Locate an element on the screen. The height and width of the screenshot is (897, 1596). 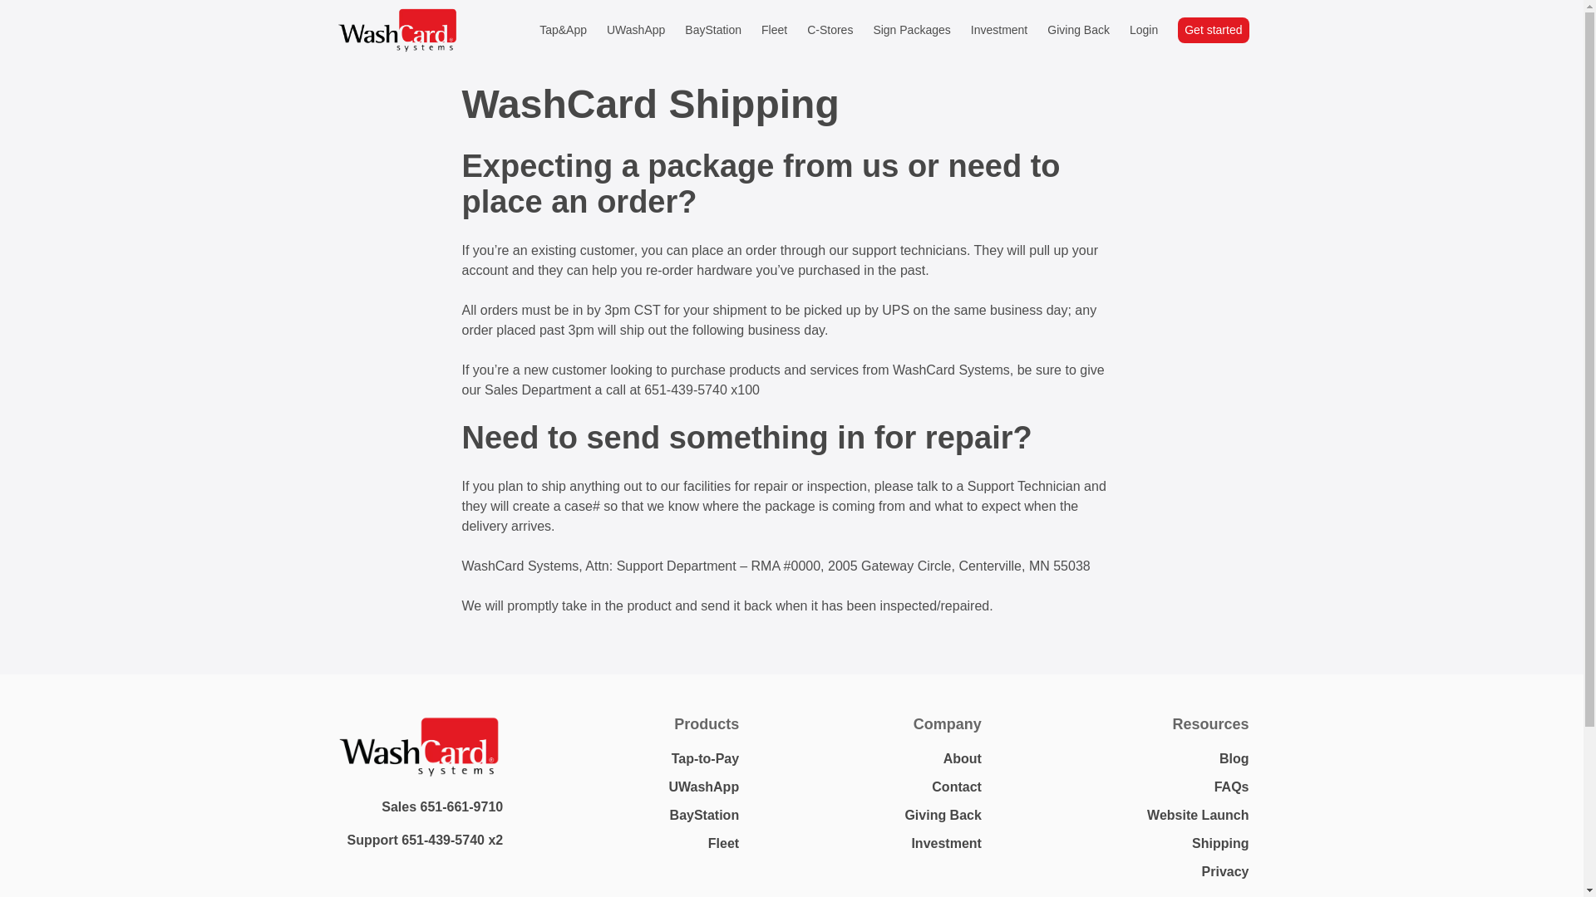
Sales 651-661-9710 is located at coordinates (441, 806).